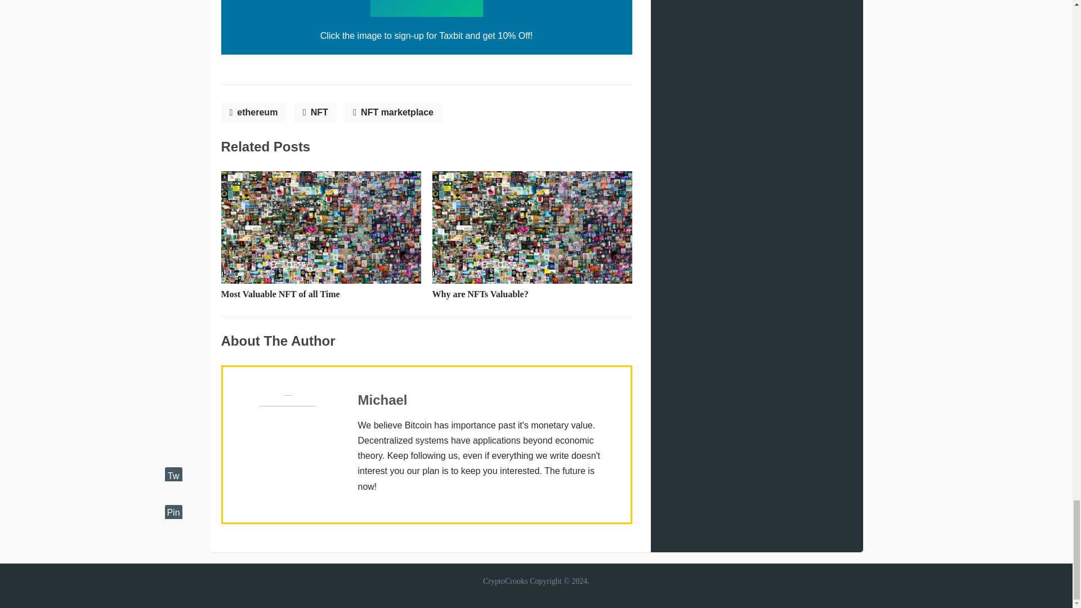 Image resolution: width=1081 pixels, height=608 pixels. What do you see at coordinates (480, 294) in the screenshot?
I see `Why are NFTs Valuable?` at bounding box center [480, 294].